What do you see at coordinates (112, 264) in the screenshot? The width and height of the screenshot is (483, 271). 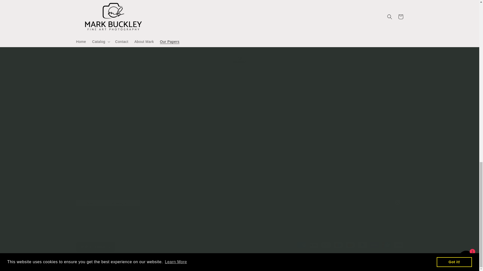 I see `Mark Buckley Fine Art Photography` at bounding box center [112, 264].